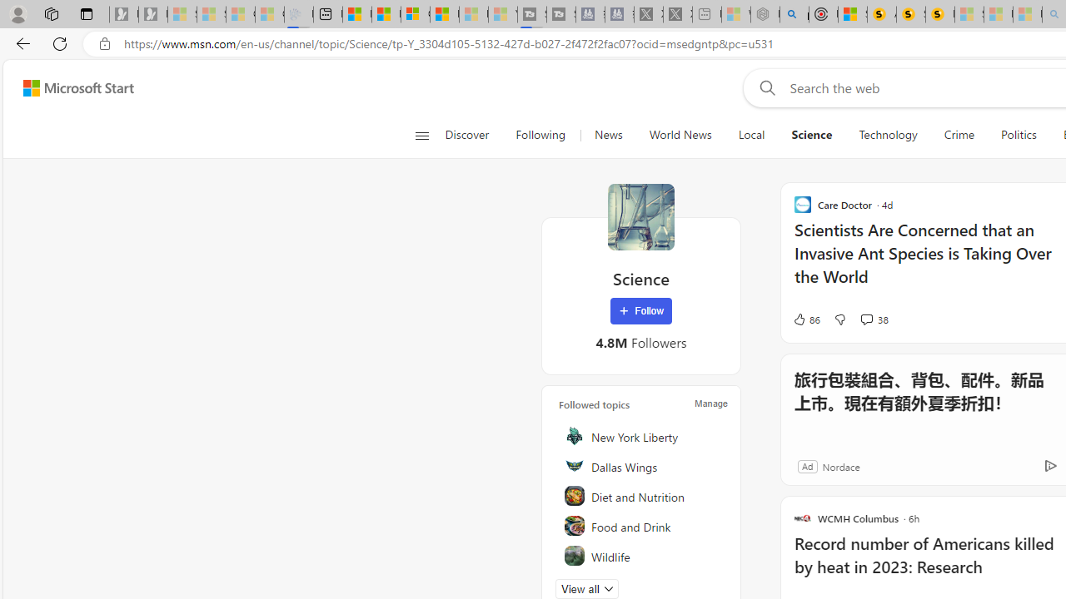  Describe the element at coordinates (72, 88) in the screenshot. I see `Skip to content` at that location.